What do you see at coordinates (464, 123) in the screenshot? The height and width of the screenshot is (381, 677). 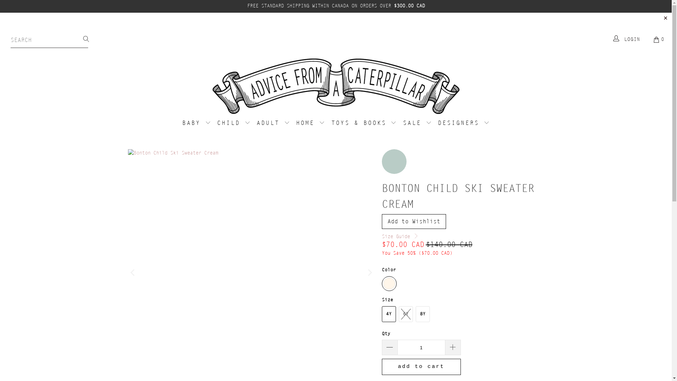 I see `DESIGNERS` at bounding box center [464, 123].